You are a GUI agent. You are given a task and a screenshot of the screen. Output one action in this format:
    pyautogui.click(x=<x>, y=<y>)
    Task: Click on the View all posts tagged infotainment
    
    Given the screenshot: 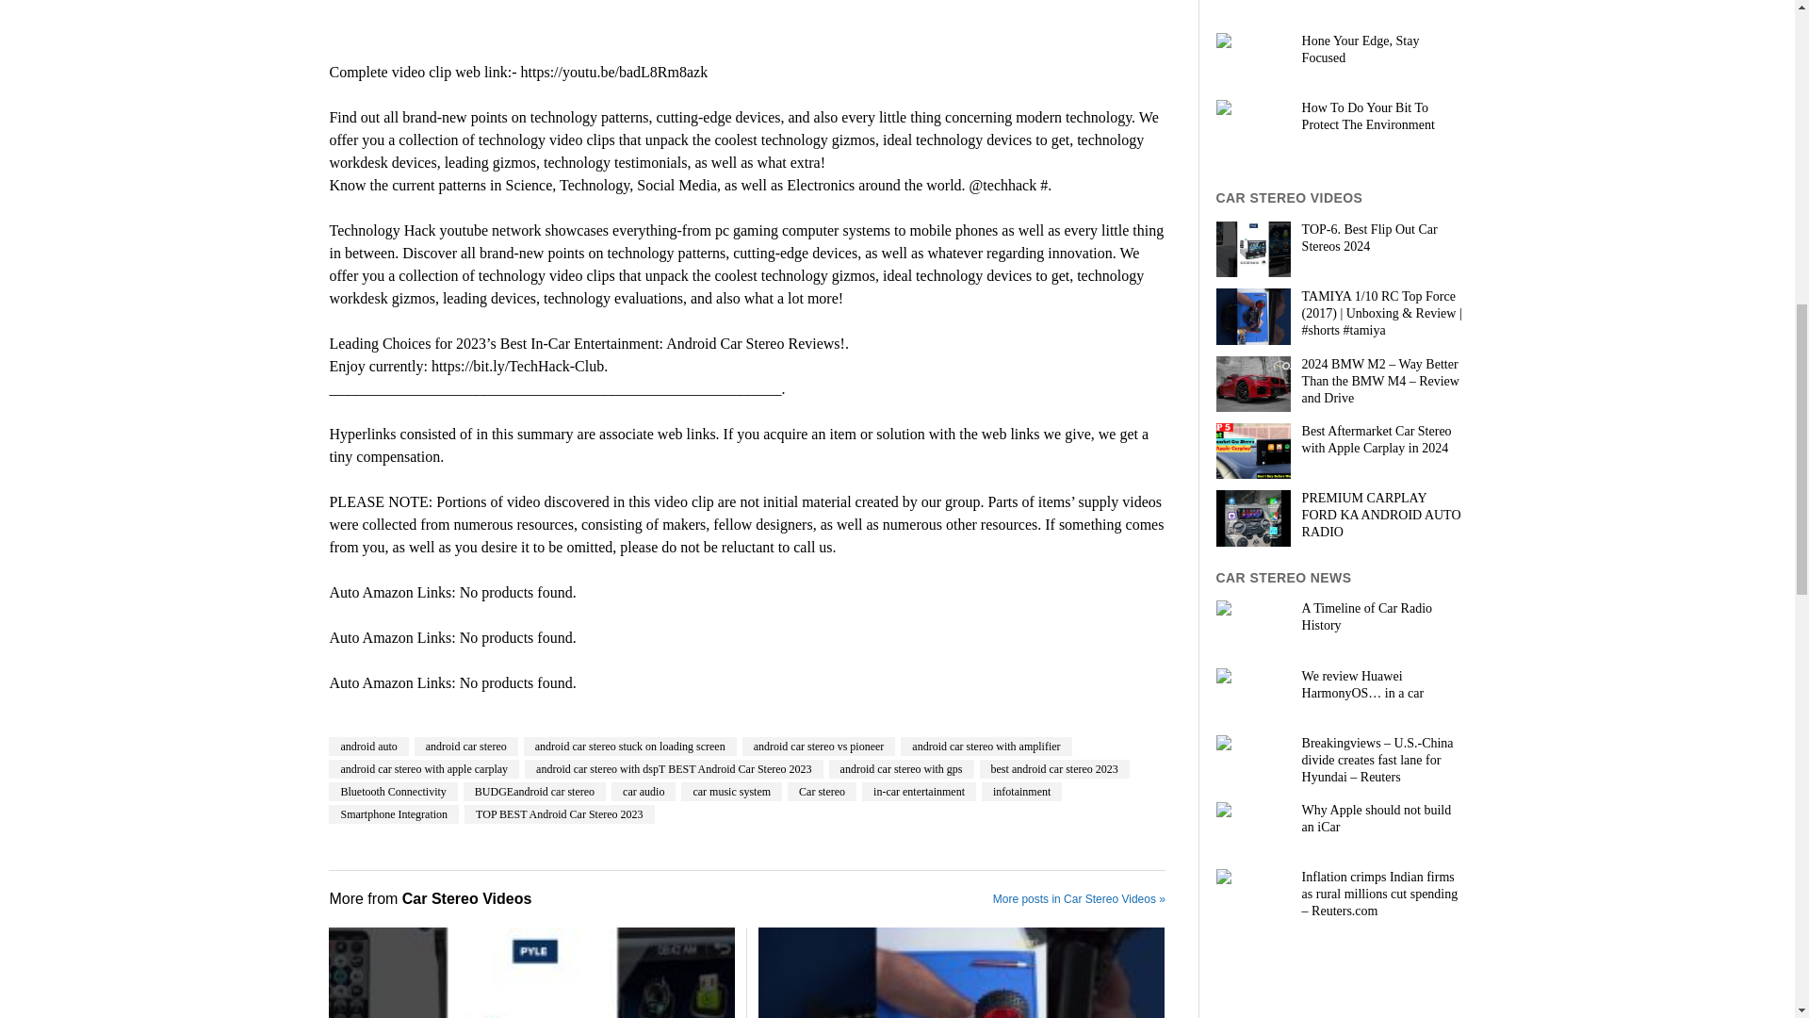 What is the action you would take?
    pyautogui.click(x=1021, y=792)
    